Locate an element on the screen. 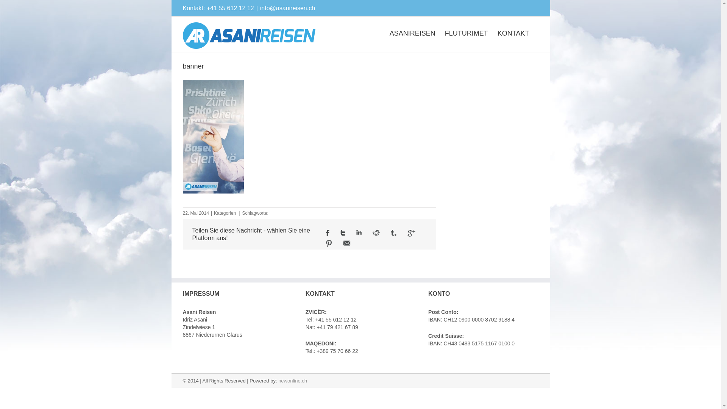 The image size is (727, 409). Facebook is located at coordinates (328, 233).